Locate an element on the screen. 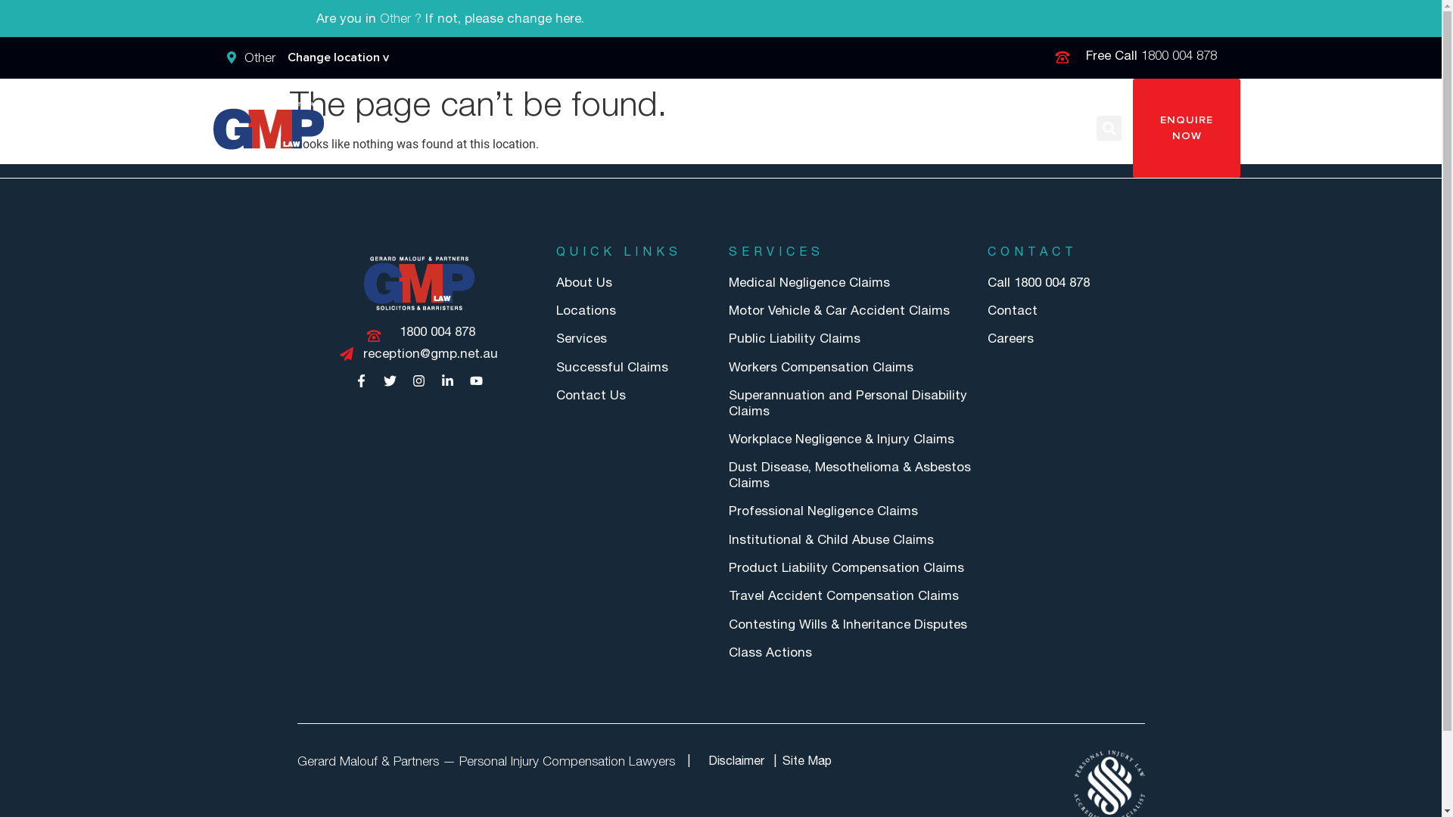 The height and width of the screenshot is (817, 1453). Services is located at coordinates (651, 129).